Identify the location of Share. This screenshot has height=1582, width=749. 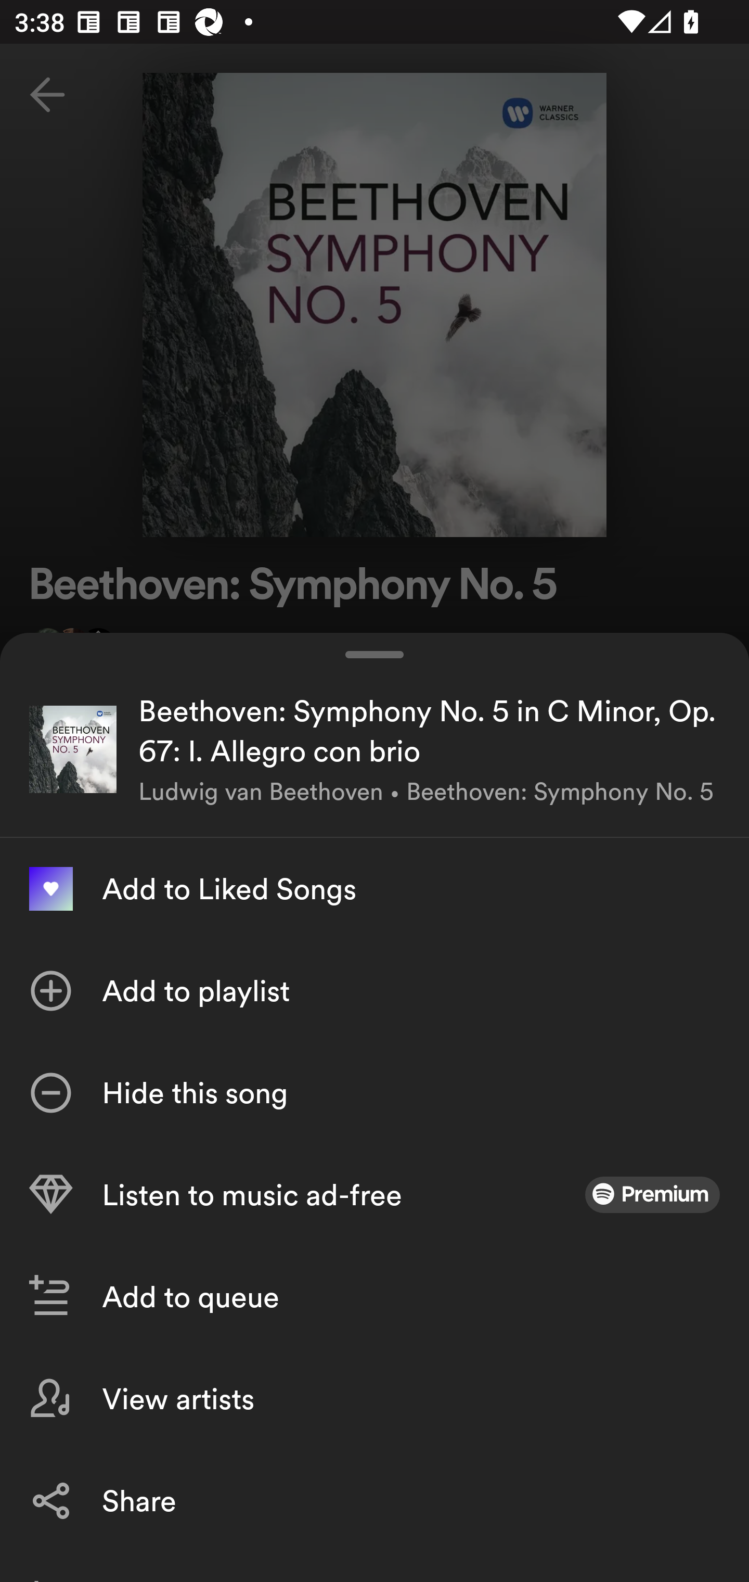
(374, 1500).